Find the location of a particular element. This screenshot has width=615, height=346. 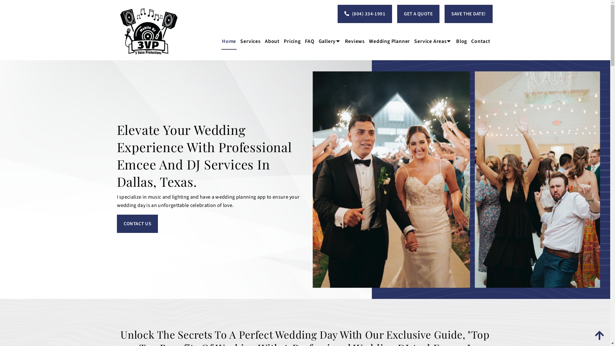

Pricing is located at coordinates (292, 42).